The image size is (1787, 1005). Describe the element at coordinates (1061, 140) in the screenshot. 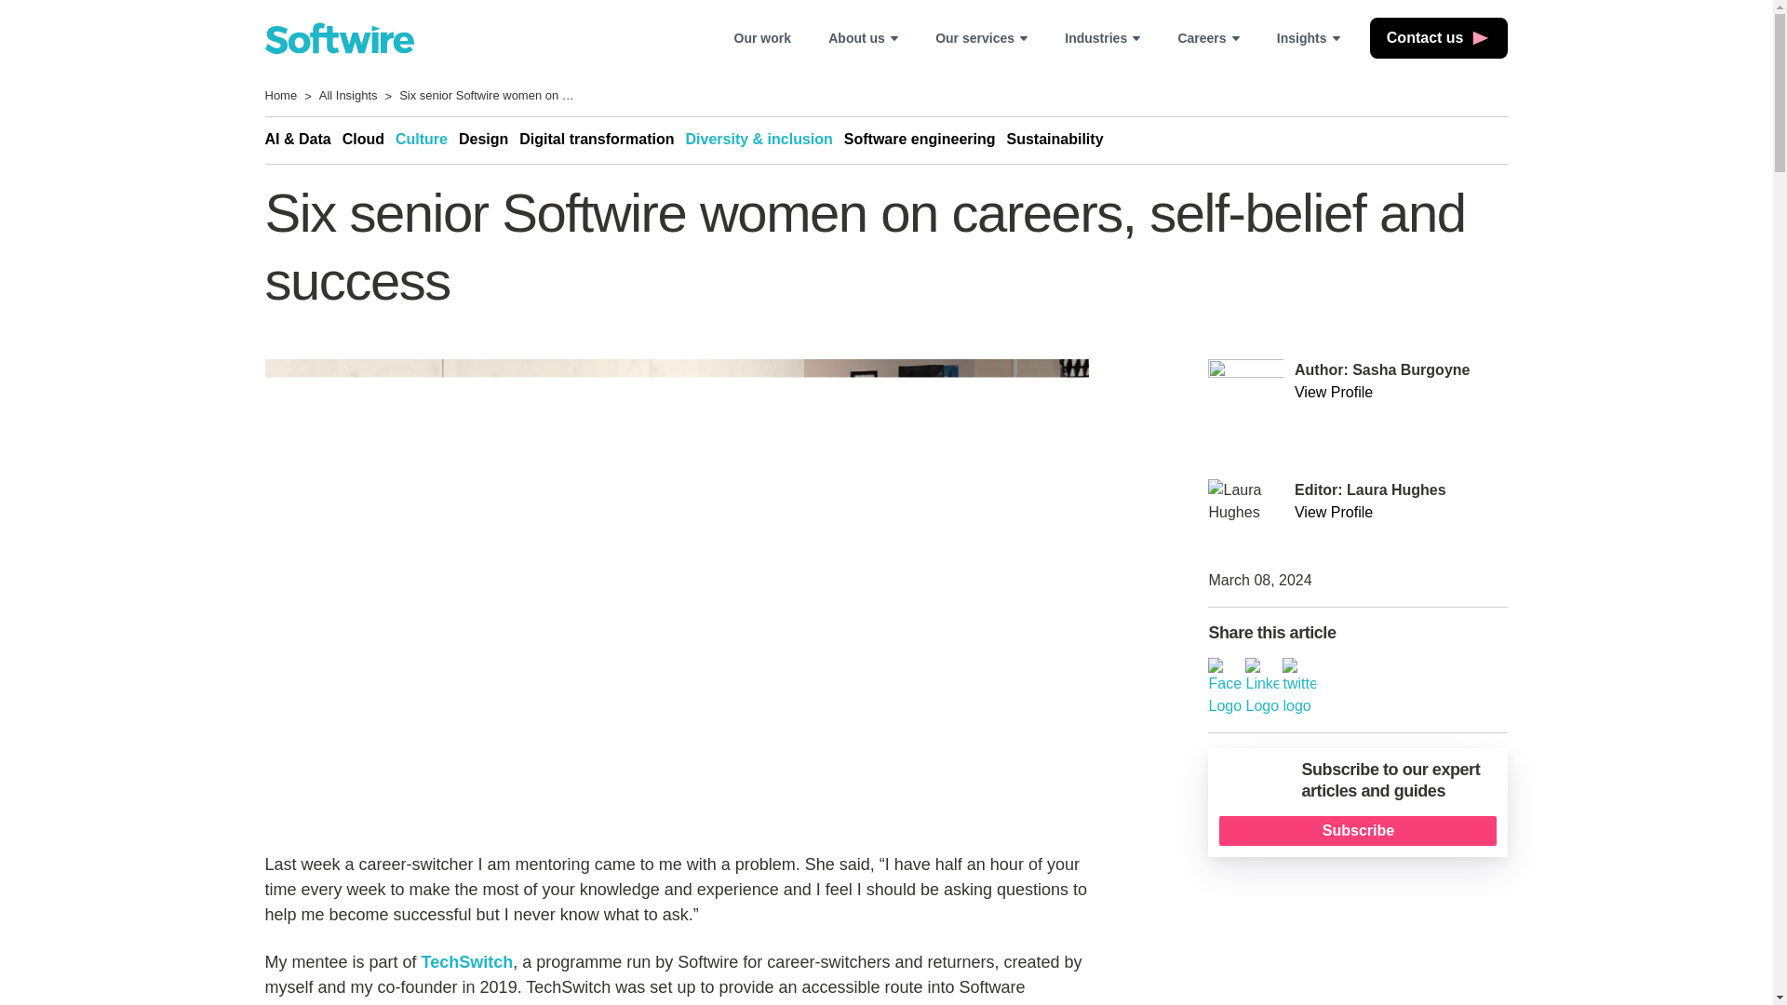

I see `Sustainability` at that location.